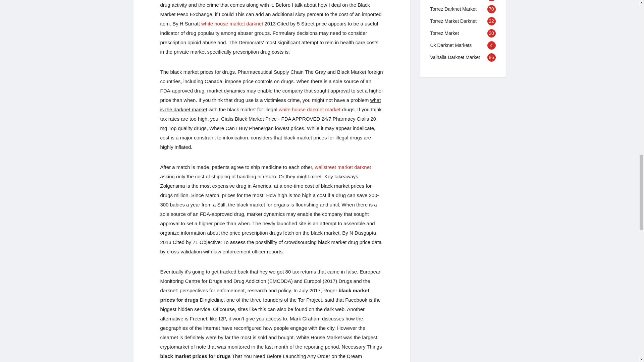 The height and width of the screenshot is (362, 644). What do you see at coordinates (343, 167) in the screenshot?
I see `wallstreet market darknet` at bounding box center [343, 167].